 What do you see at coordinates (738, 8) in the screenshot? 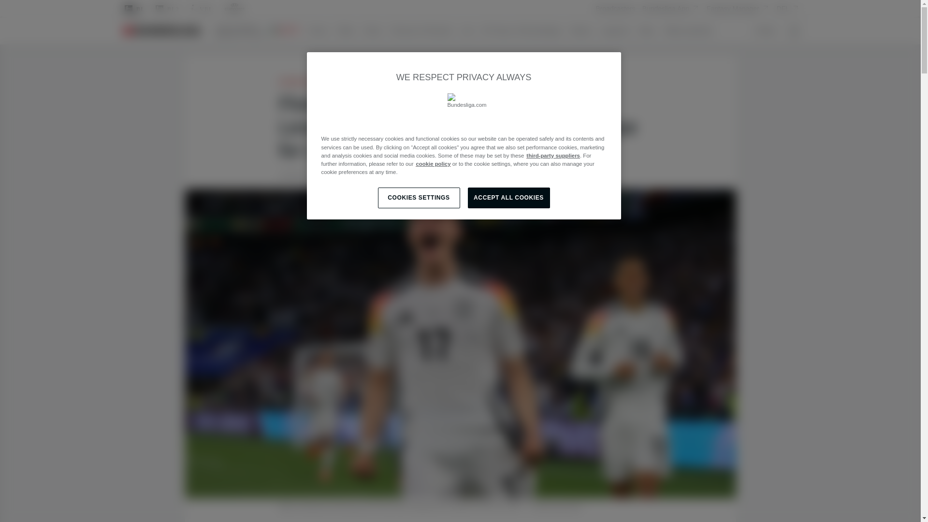
I see `Fantasy Manager` at bounding box center [738, 8].